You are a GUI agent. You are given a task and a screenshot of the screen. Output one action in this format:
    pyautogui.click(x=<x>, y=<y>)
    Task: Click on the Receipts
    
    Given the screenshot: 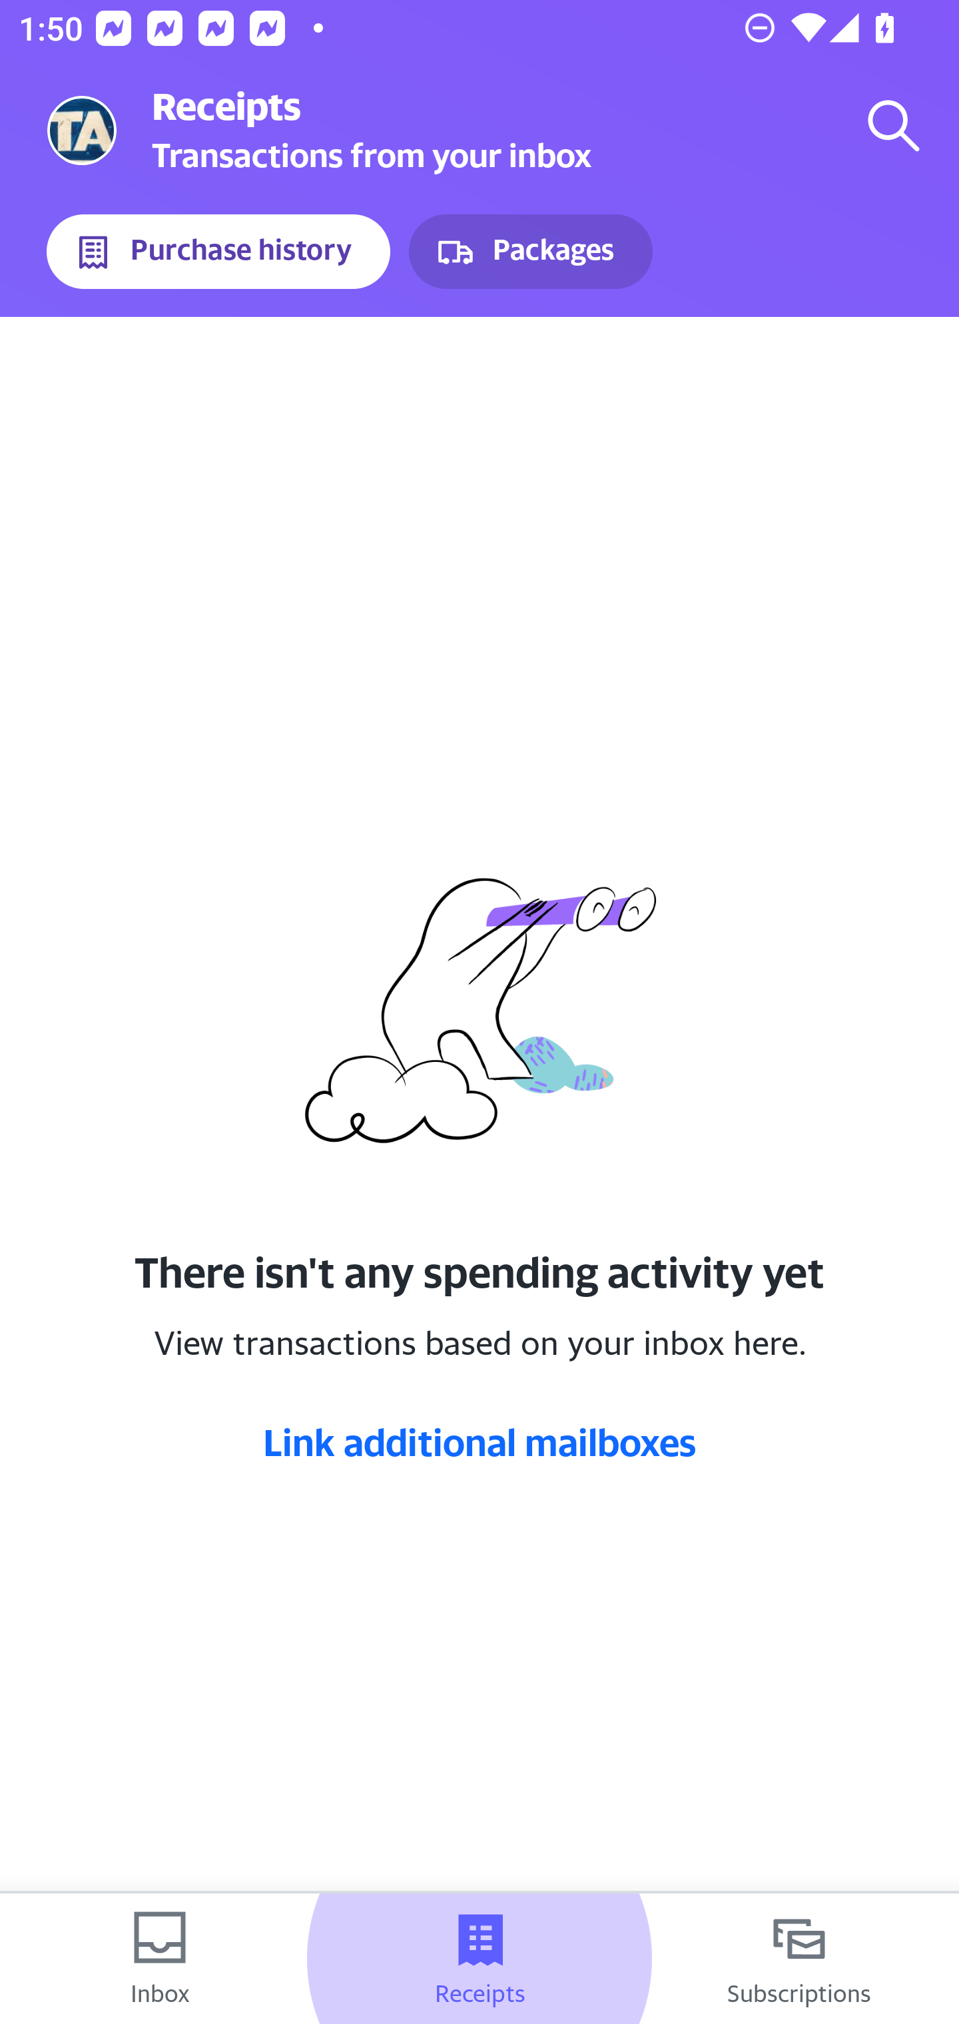 What is the action you would take?
    pyautogui.click(x=479, y=1959)
    